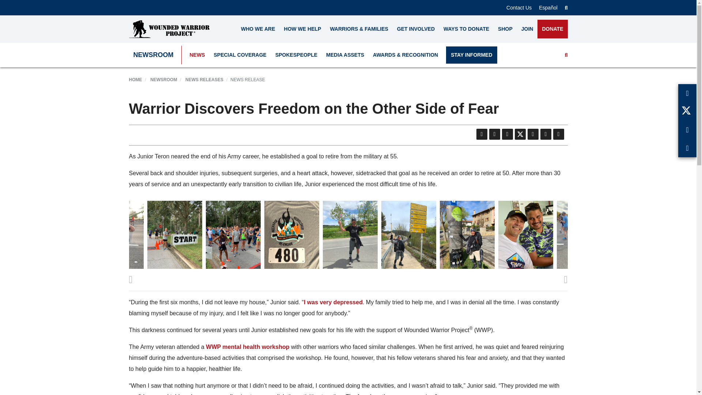 The image size is (702, 395). Describe the element at coordinates (466, 29) in the screenshot. I see `WAYS TO DONATE` at that location.